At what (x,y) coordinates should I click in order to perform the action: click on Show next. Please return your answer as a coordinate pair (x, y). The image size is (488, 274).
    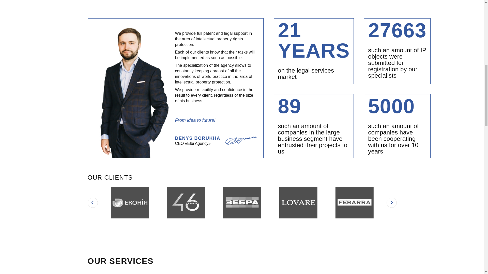
    Looking at the image, I should click on (391, 202).